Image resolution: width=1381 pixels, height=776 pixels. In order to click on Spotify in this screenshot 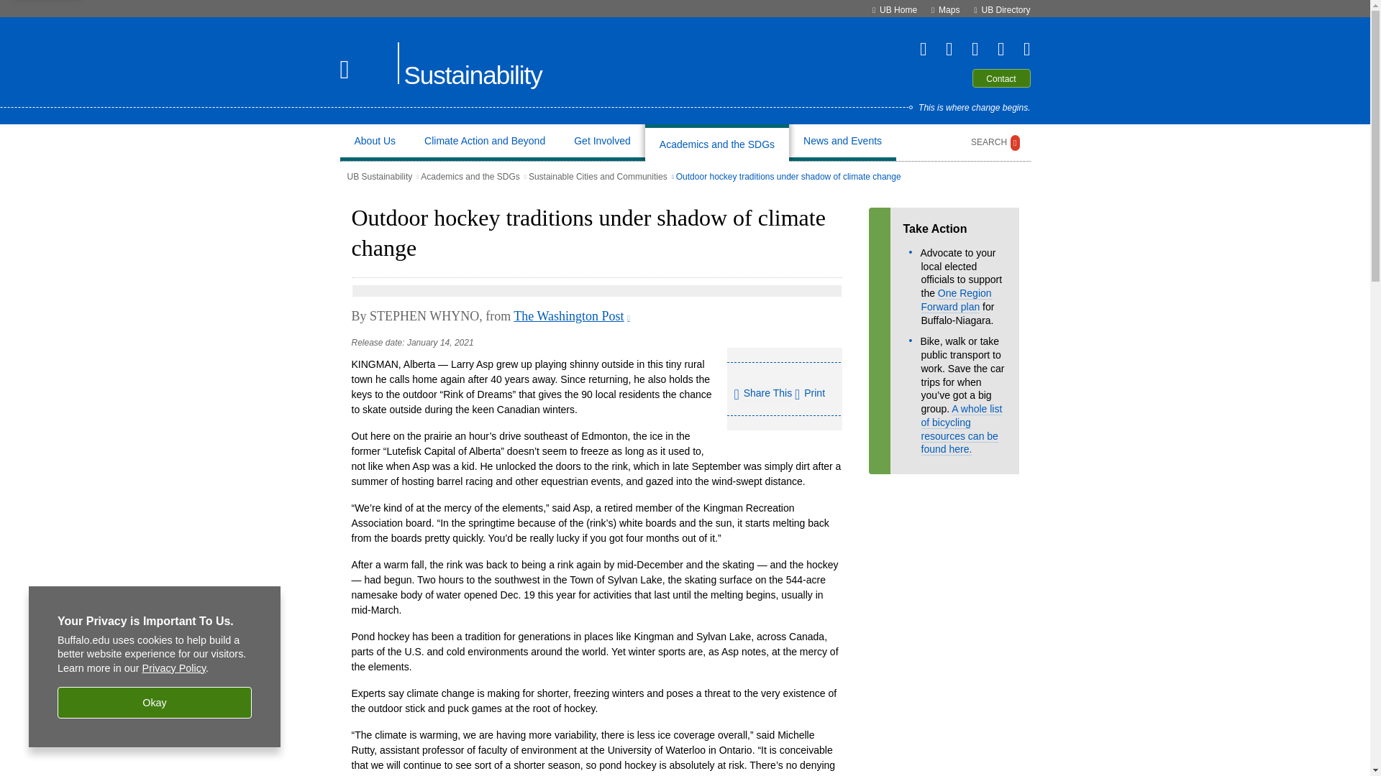, I will do `click(1020, 49)`.